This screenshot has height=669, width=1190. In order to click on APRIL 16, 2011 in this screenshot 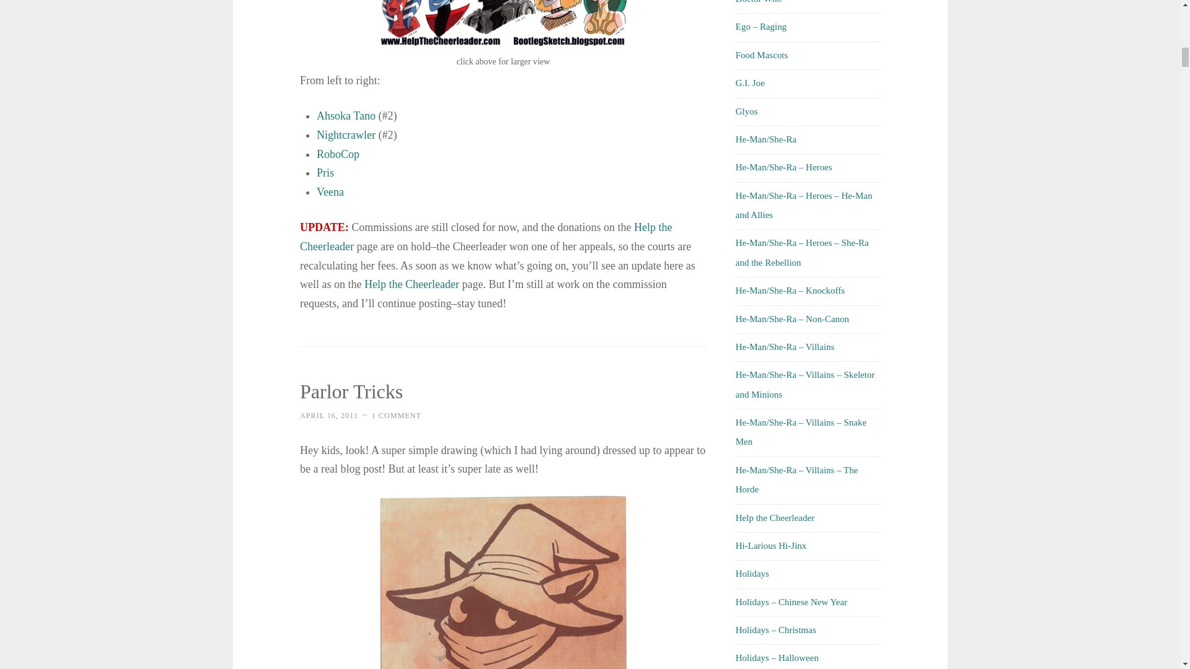, I will do `click(328, 416)`.